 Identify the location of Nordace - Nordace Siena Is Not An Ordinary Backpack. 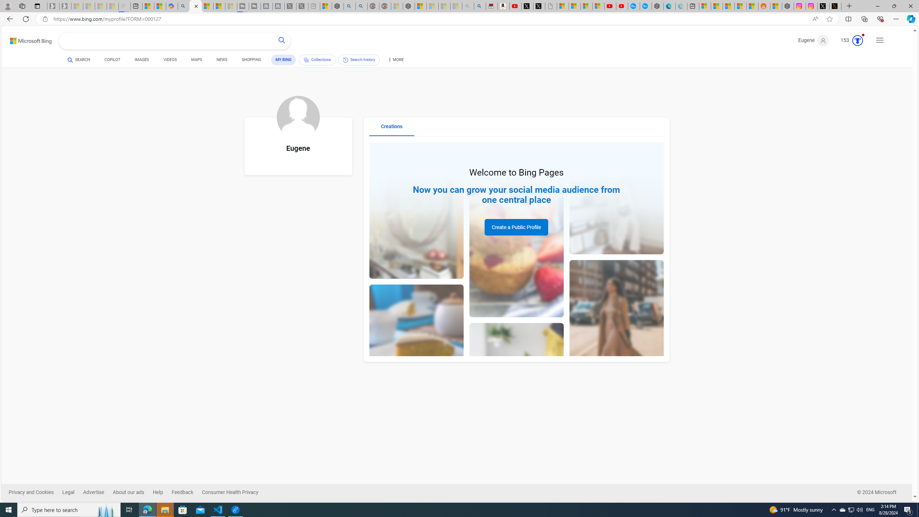
(409, 6).